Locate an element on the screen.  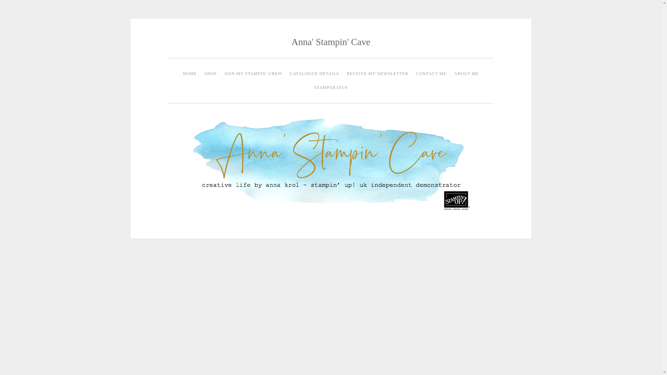
HOME is located at coordinates (190, 74).